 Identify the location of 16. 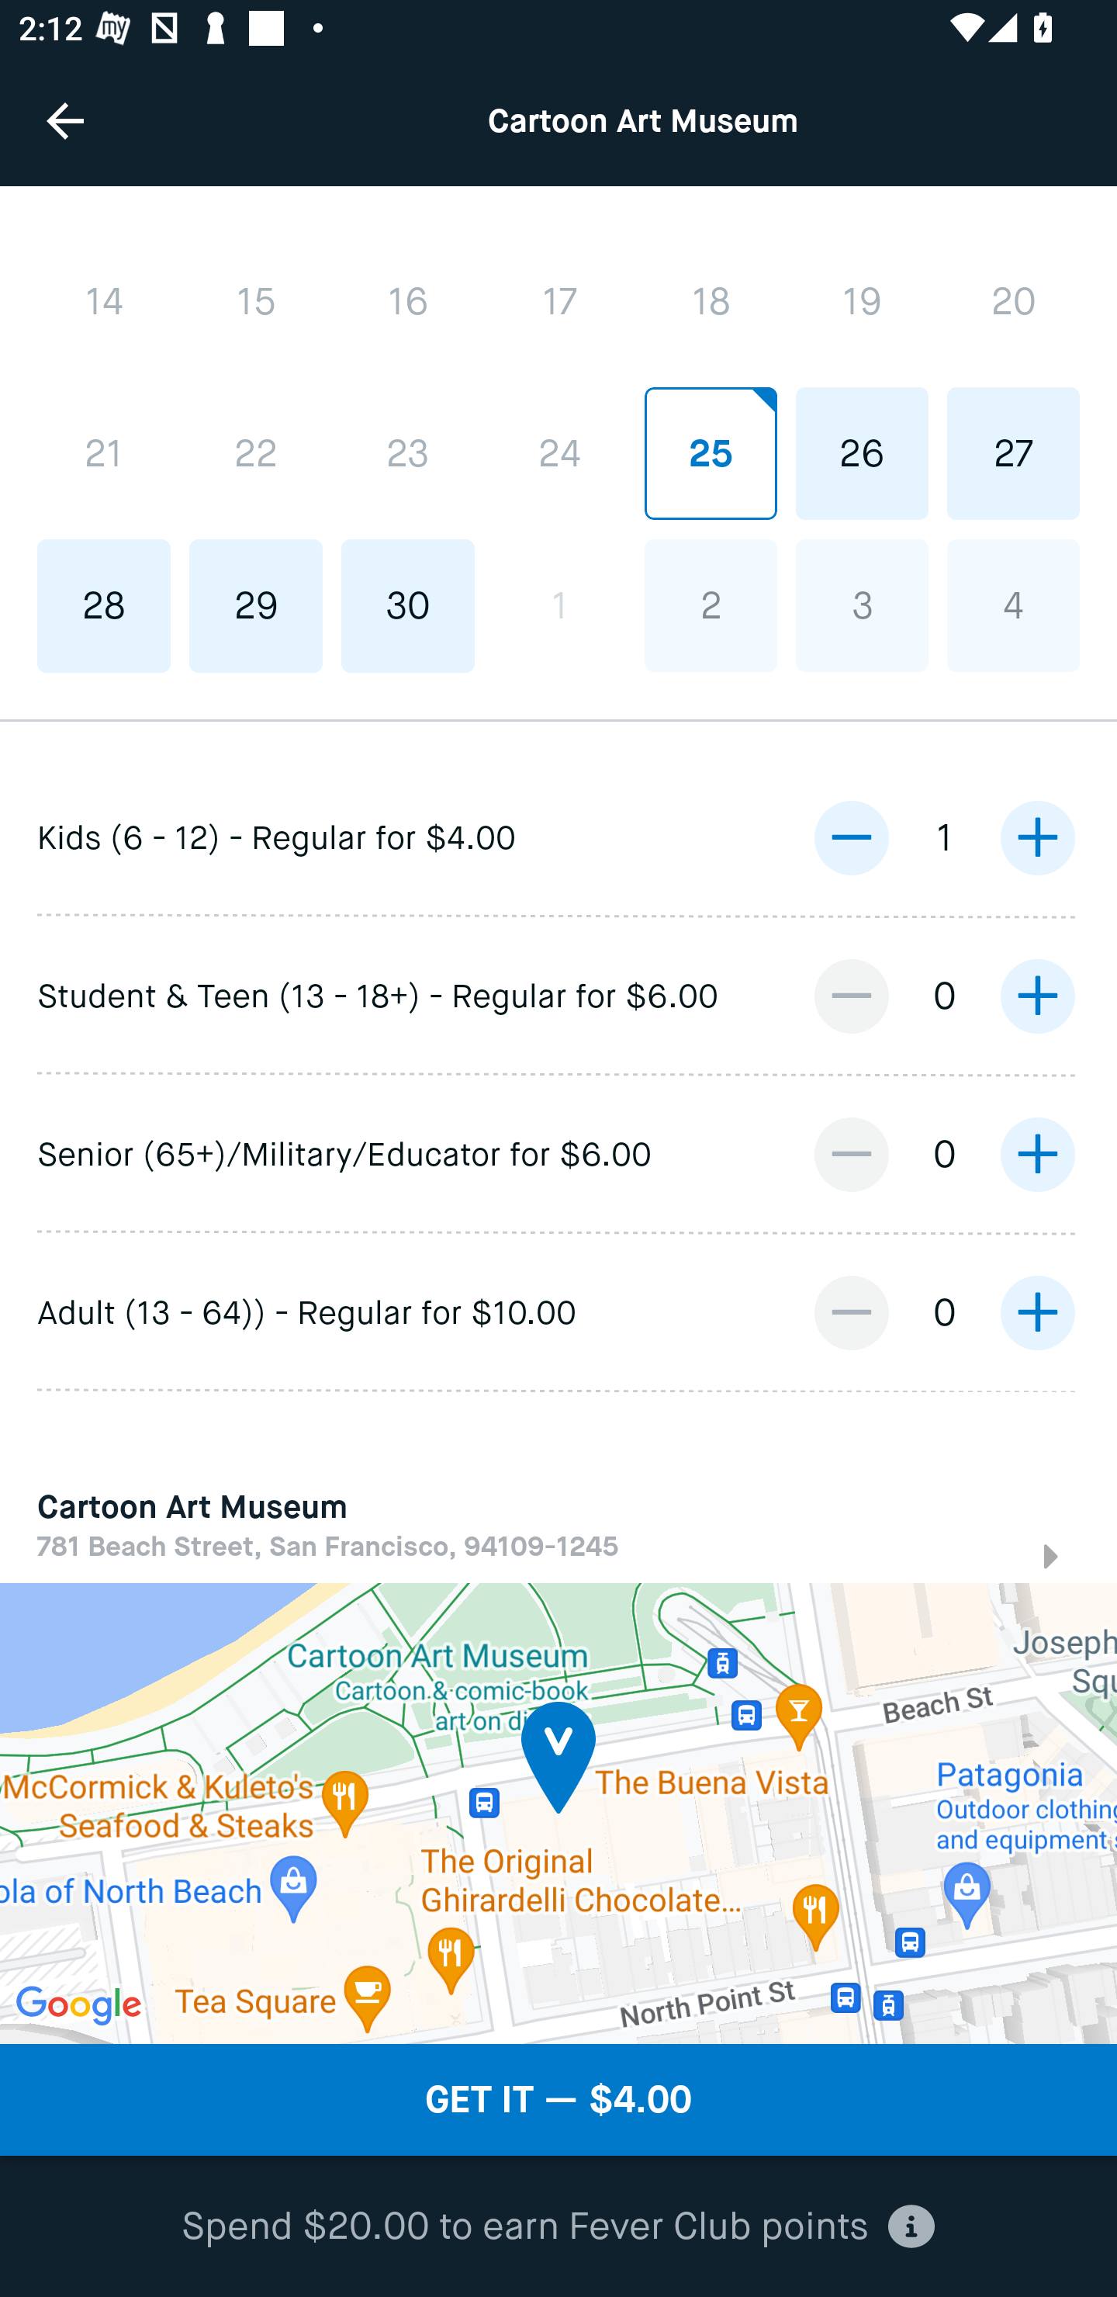
(408, 300).